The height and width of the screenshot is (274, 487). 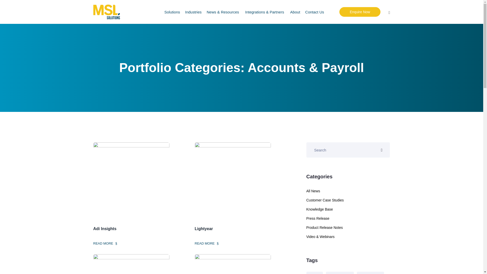 What do you see at coordinates (242, 229) in the screenshot?
I see `Lightyear` at bounding box center [242, 229].